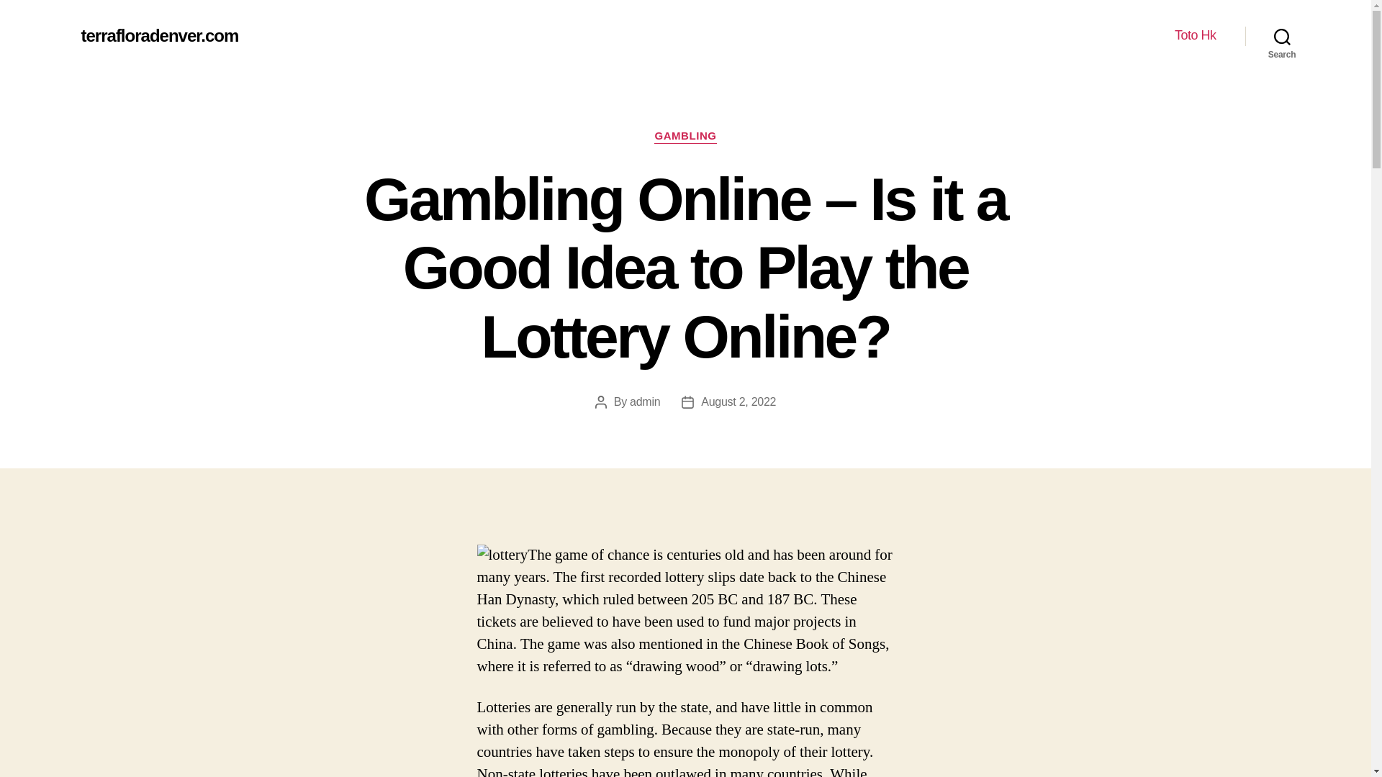 Image resolution: width=1382 pixels, height=777 pixels. Describe the element at coordinates (645, 401) in the screenshot. I see `admin` at that location.